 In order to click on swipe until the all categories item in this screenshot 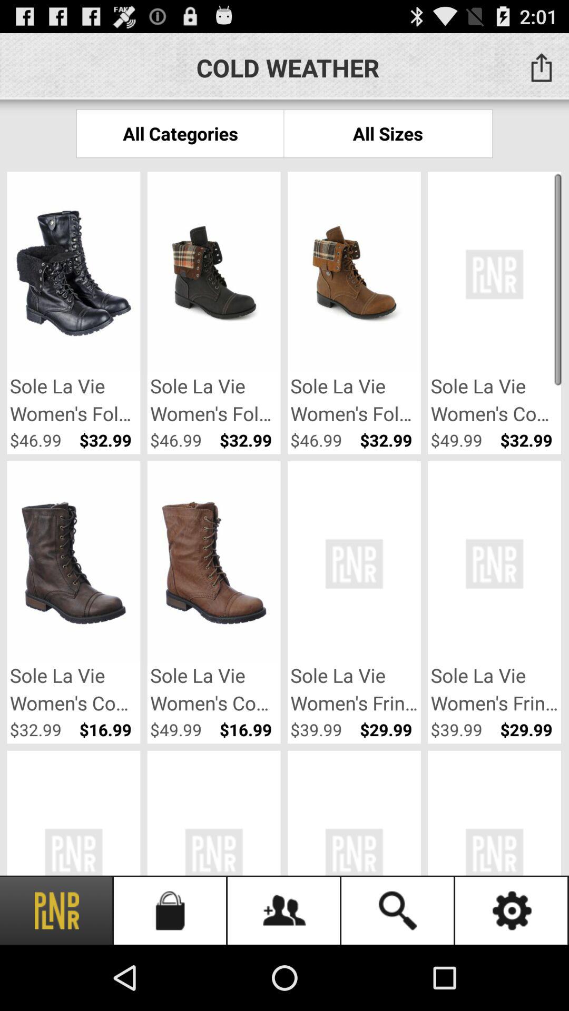, I will do `click(180, 134)`.